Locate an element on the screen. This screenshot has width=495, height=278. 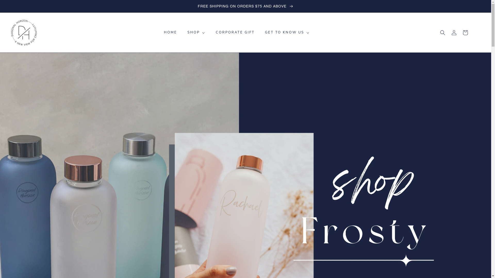
CORPORATE GIFT is located at coordinates (235, 32).